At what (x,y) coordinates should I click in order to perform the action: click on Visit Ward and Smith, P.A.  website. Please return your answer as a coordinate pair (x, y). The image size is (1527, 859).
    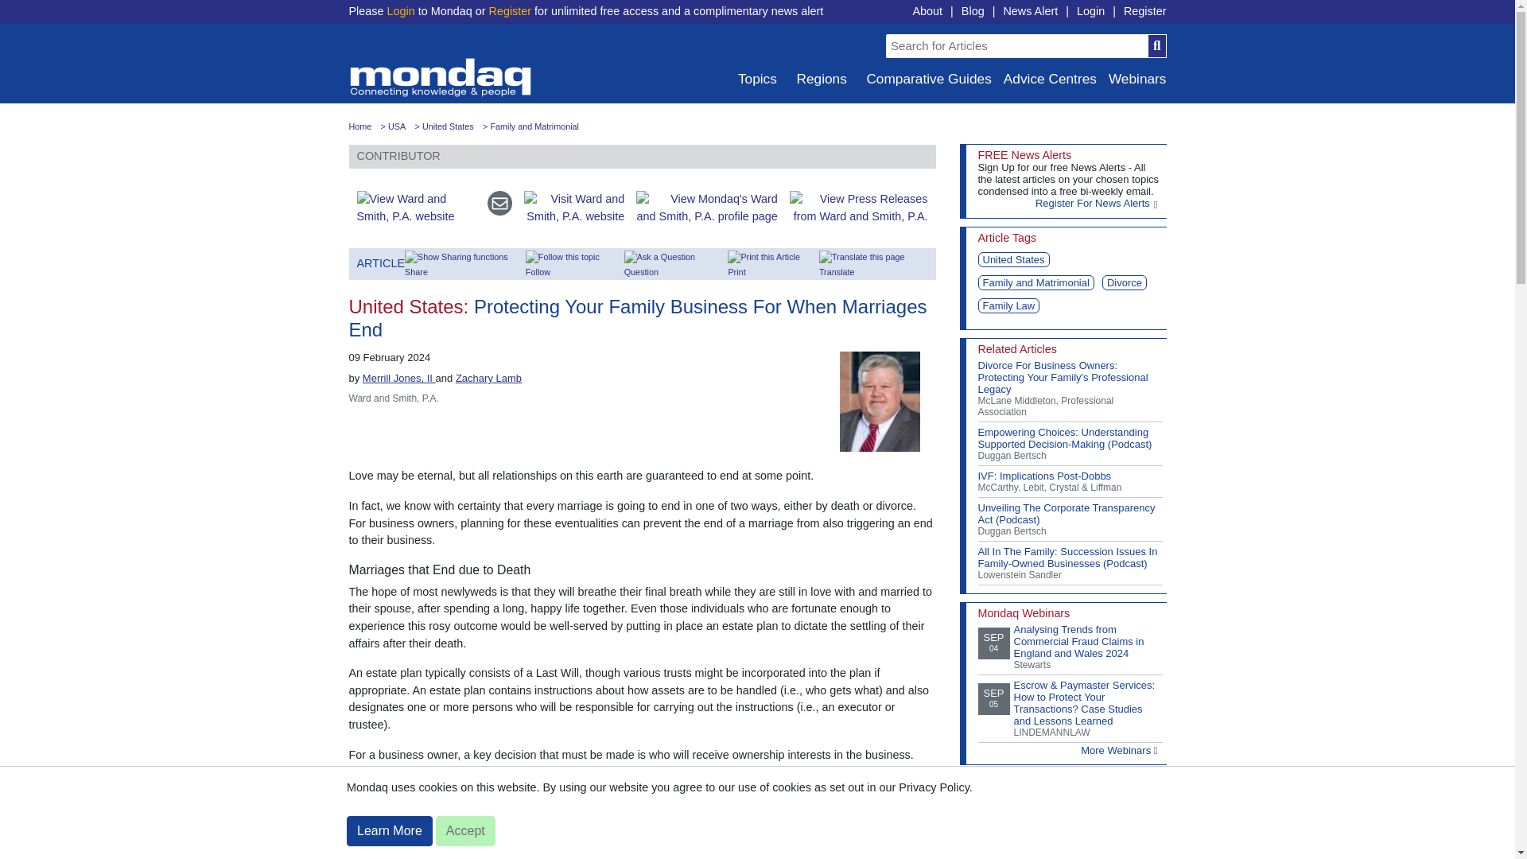
    Looking at the image, I should click on (568, 207).